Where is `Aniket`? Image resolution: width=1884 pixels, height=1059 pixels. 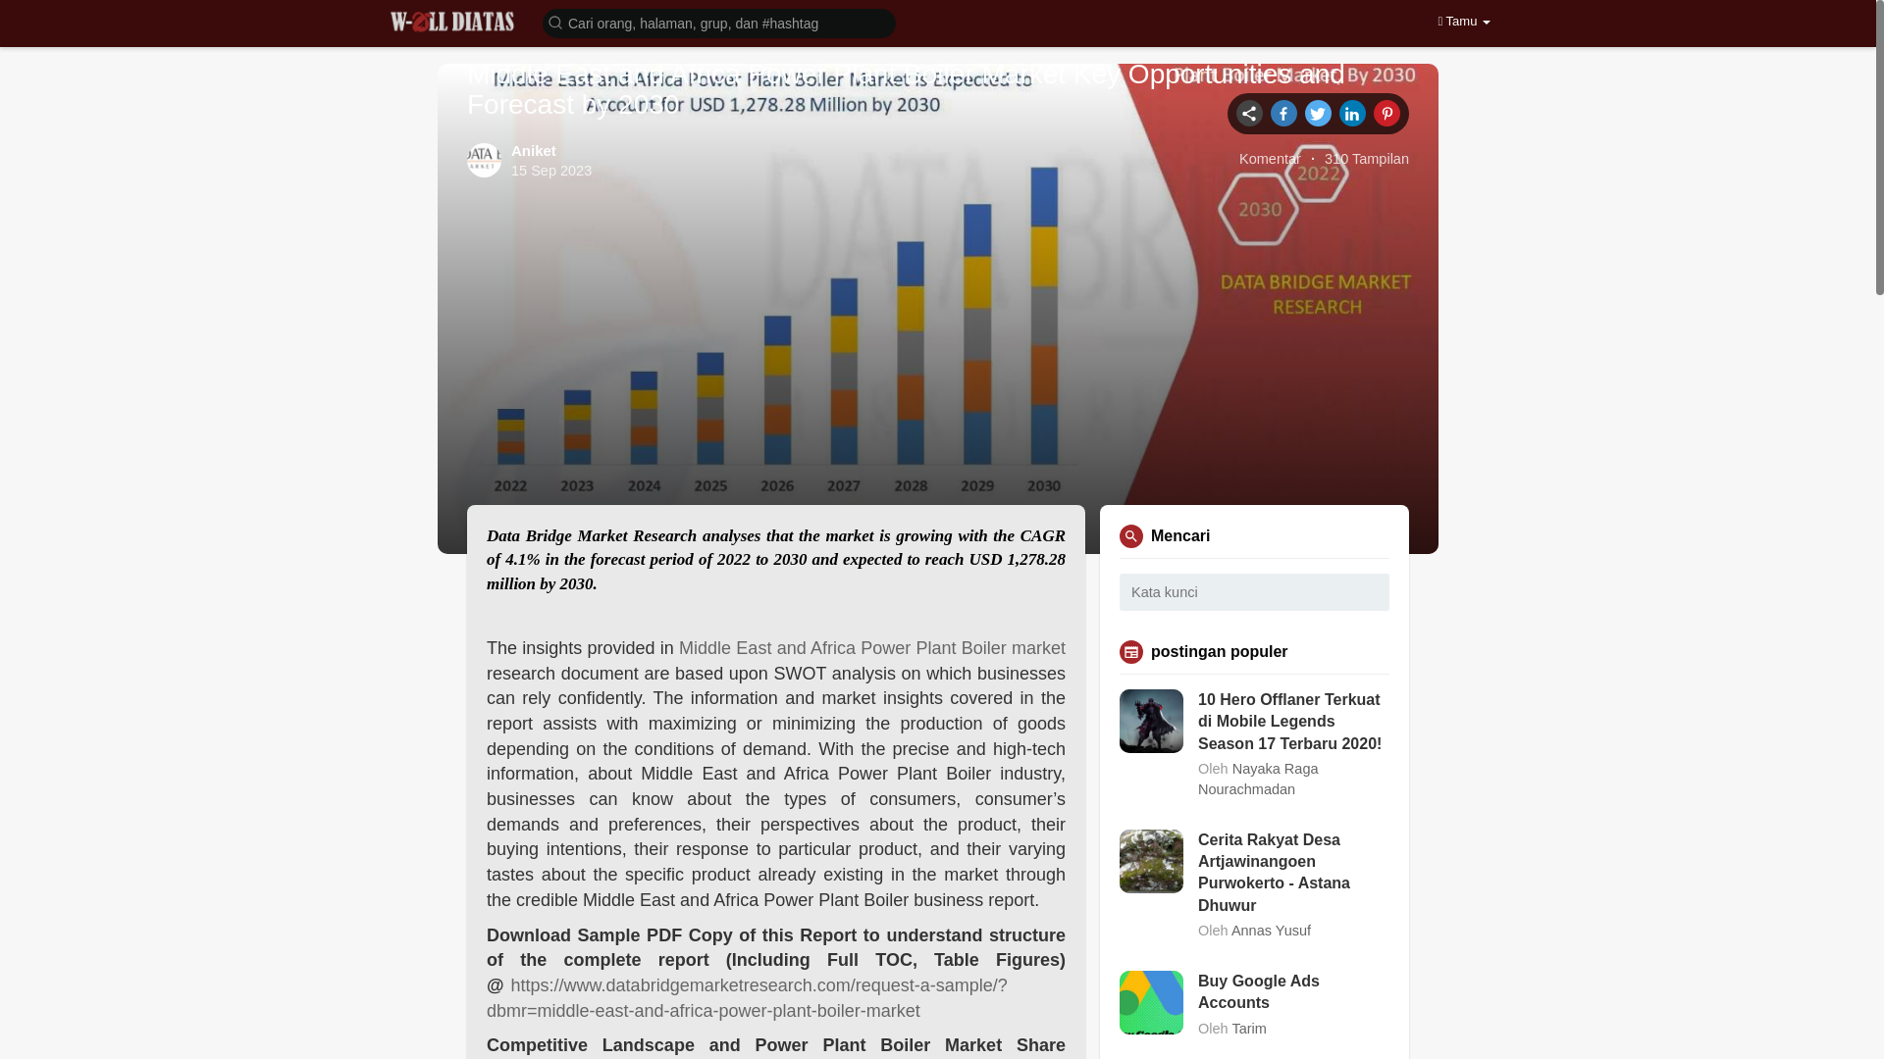
Aniket is located at coordinates (533, 150).